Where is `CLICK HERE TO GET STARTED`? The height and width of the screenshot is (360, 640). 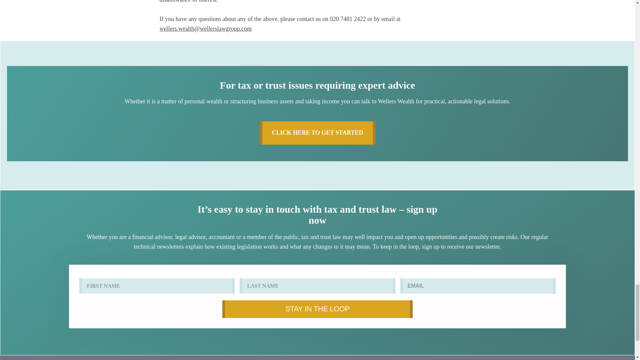 CLICK HERE TO GET STARTED is located at coordinates (317, 133).